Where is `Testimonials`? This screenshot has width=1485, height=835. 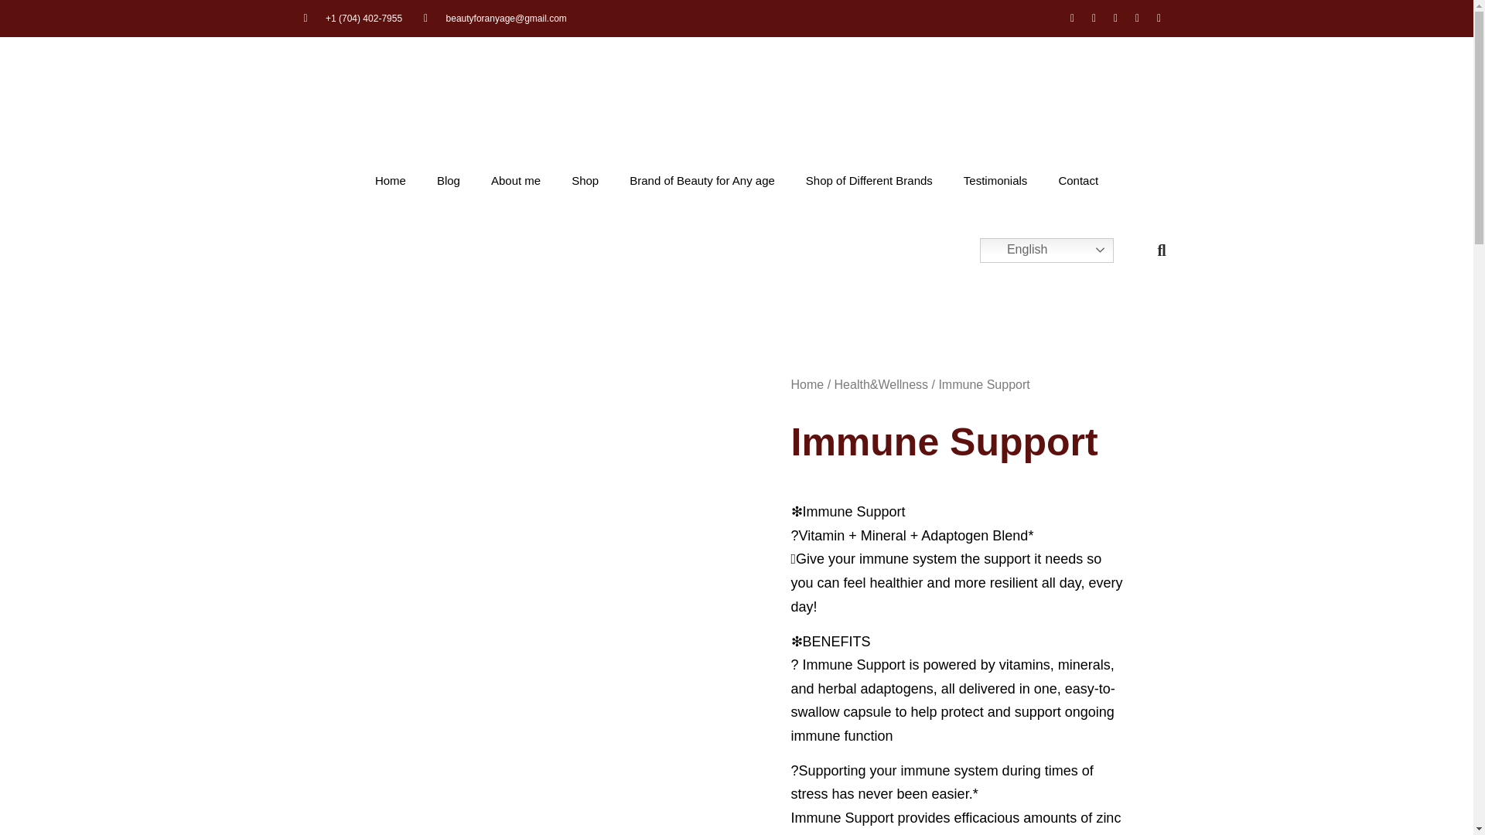 Testimonials is located at coordinates (996, 181).